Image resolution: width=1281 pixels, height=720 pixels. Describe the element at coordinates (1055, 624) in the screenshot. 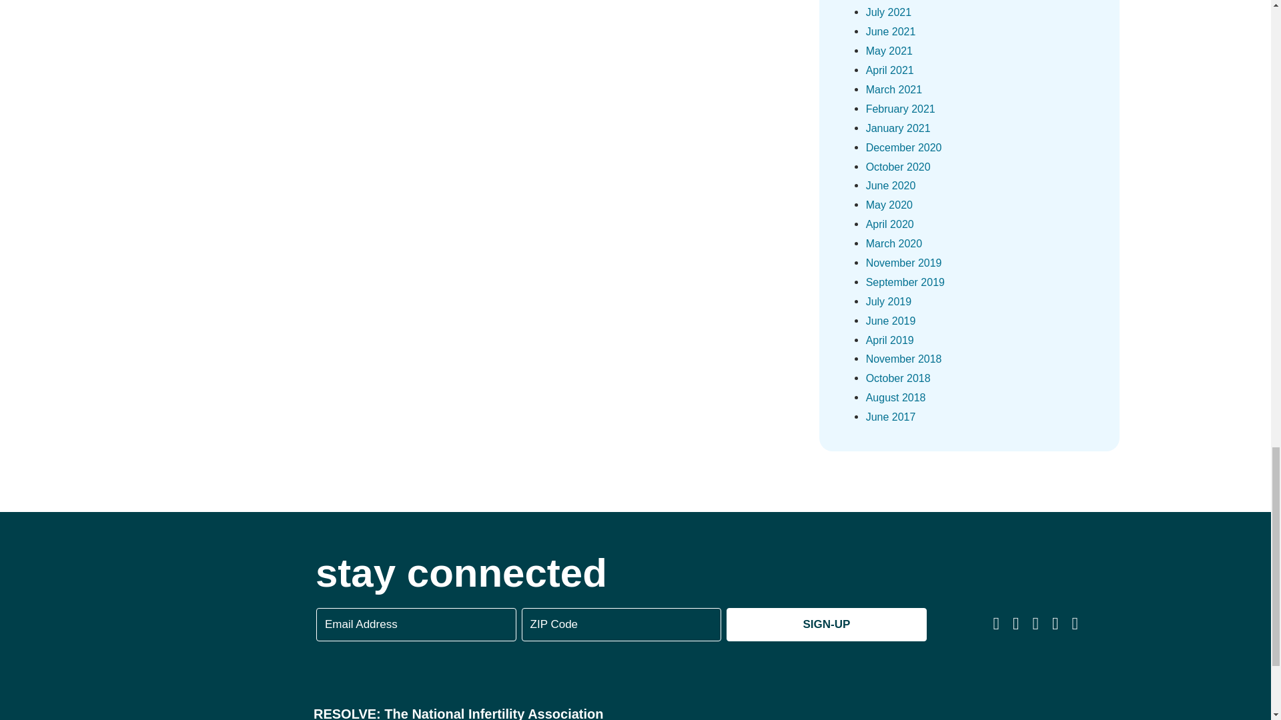

I see `Youtube` at that location.